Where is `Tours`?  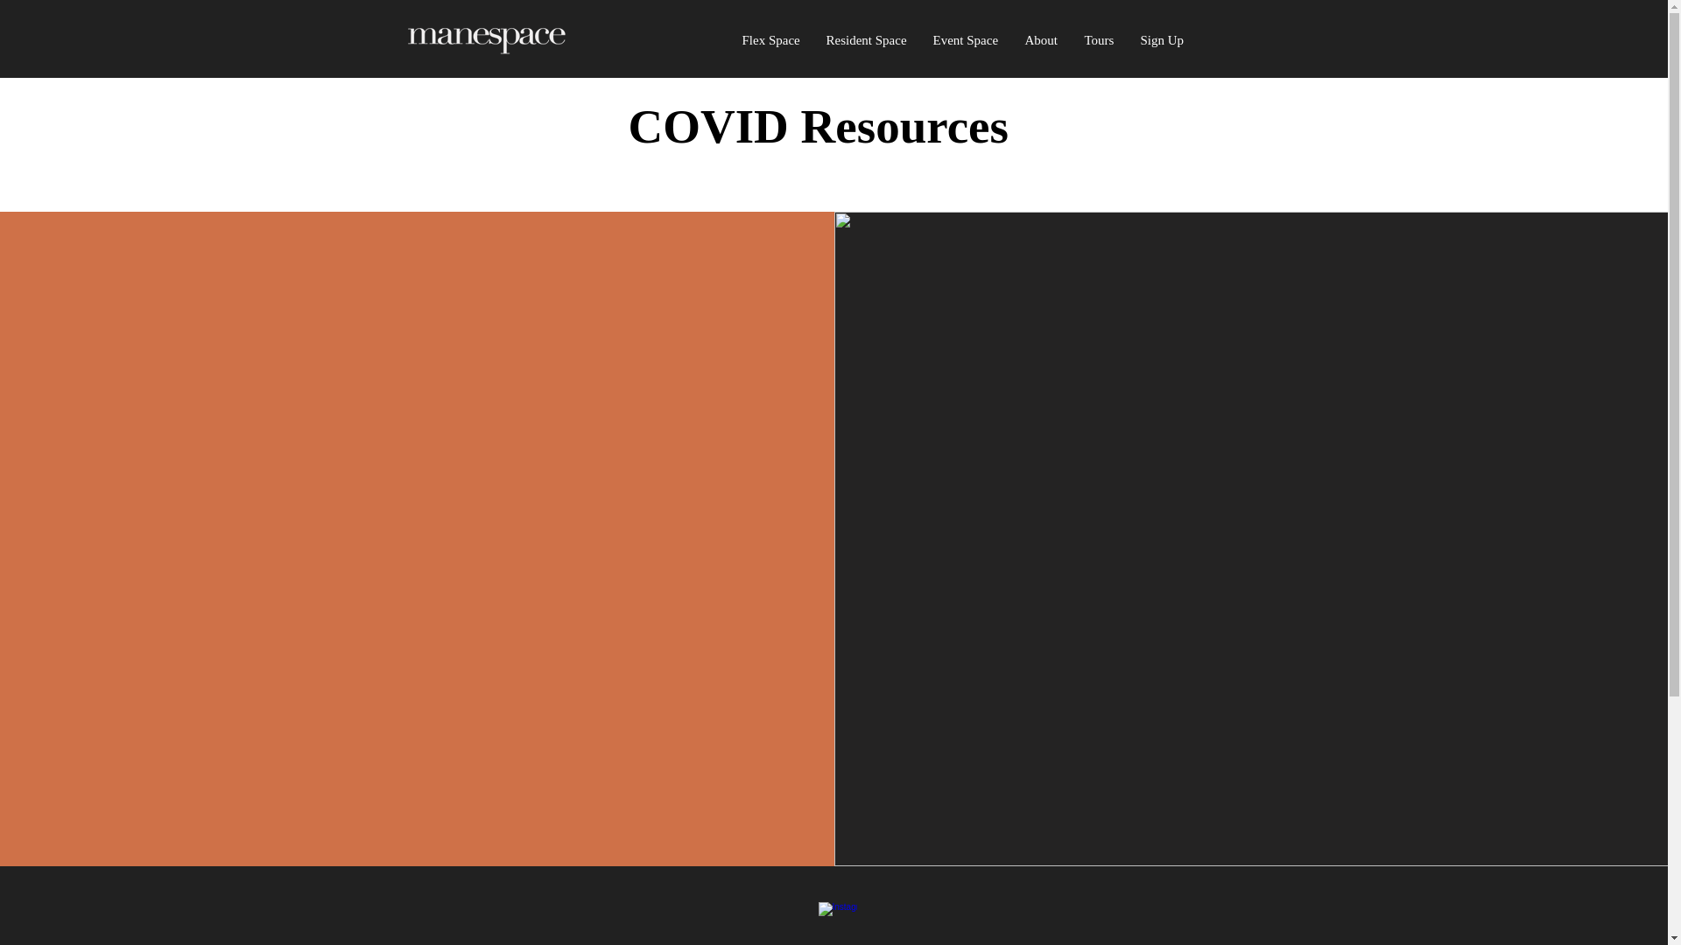 Tours is located at coordinates (1100, 40).